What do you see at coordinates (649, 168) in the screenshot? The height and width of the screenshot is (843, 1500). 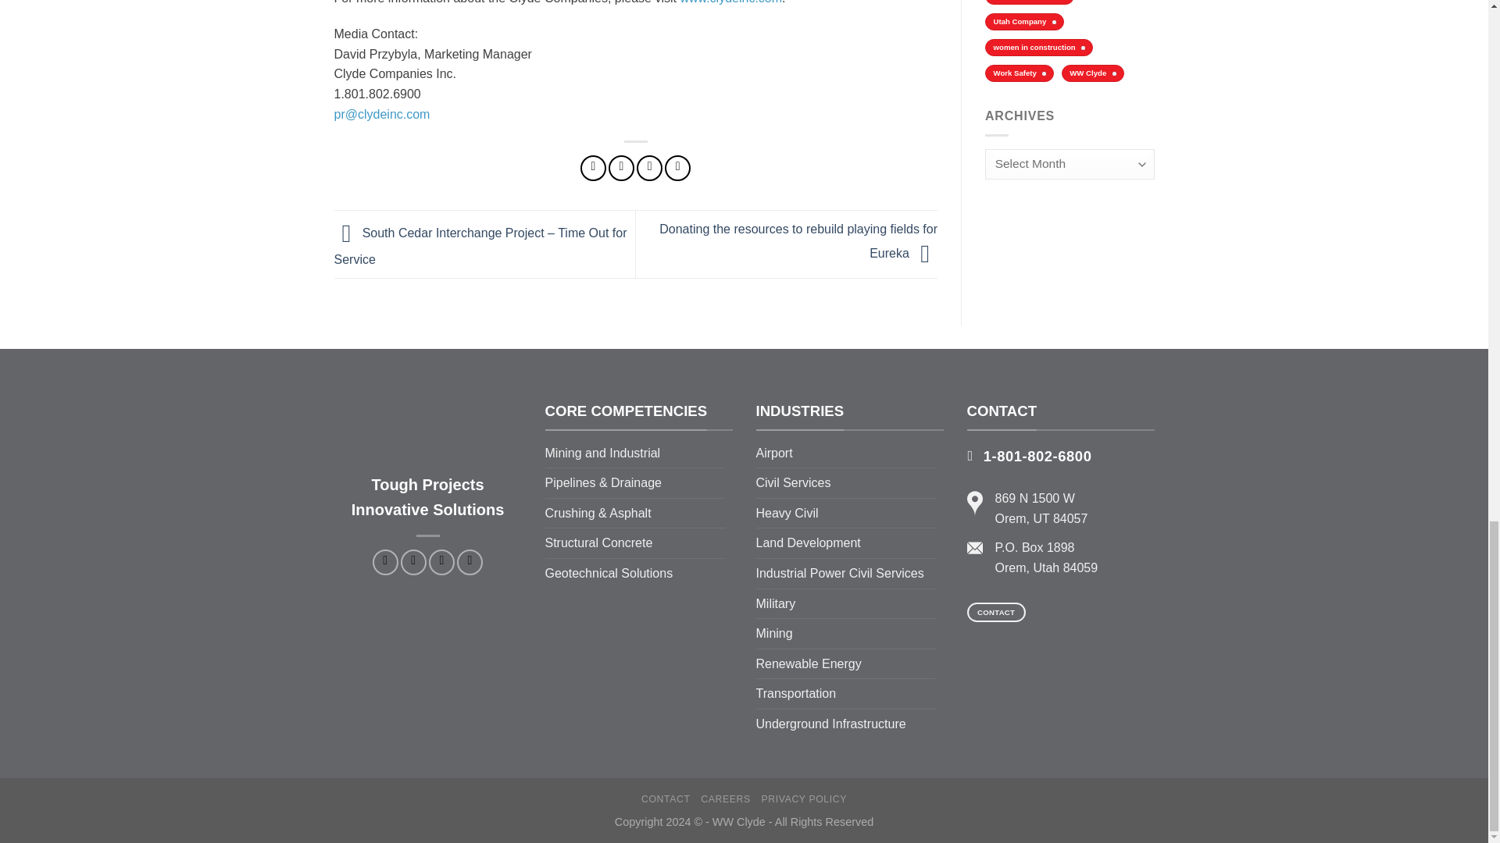 I see `Email to a Friend` at bounding box center [649, 168].